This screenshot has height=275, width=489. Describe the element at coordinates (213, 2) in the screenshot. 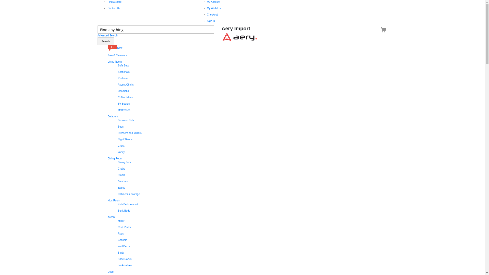

I see `My Account` at that location.